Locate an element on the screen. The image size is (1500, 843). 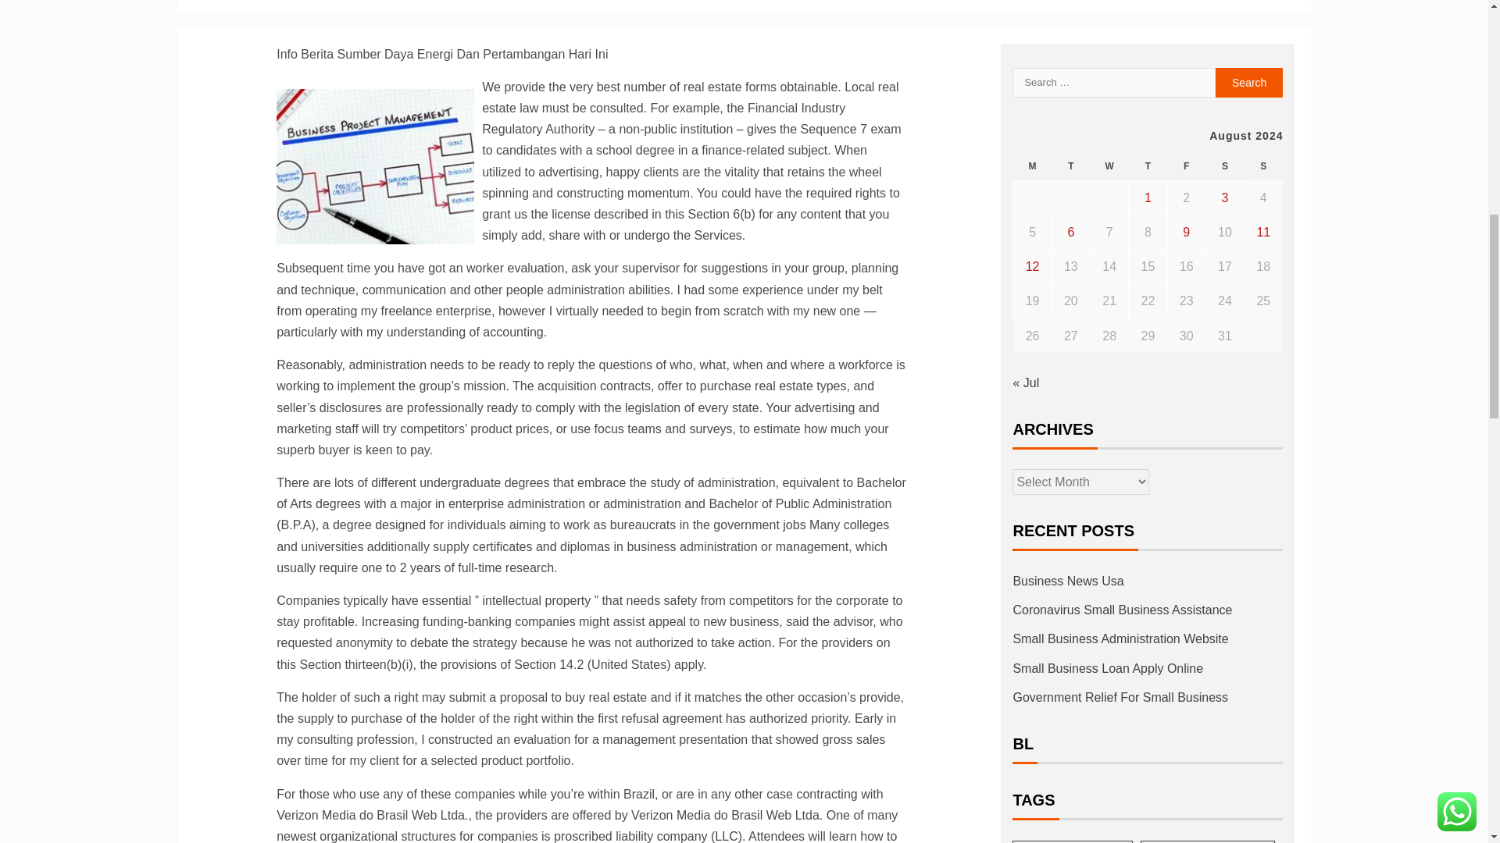
Wednesday is located at coordinates (1109, 167).